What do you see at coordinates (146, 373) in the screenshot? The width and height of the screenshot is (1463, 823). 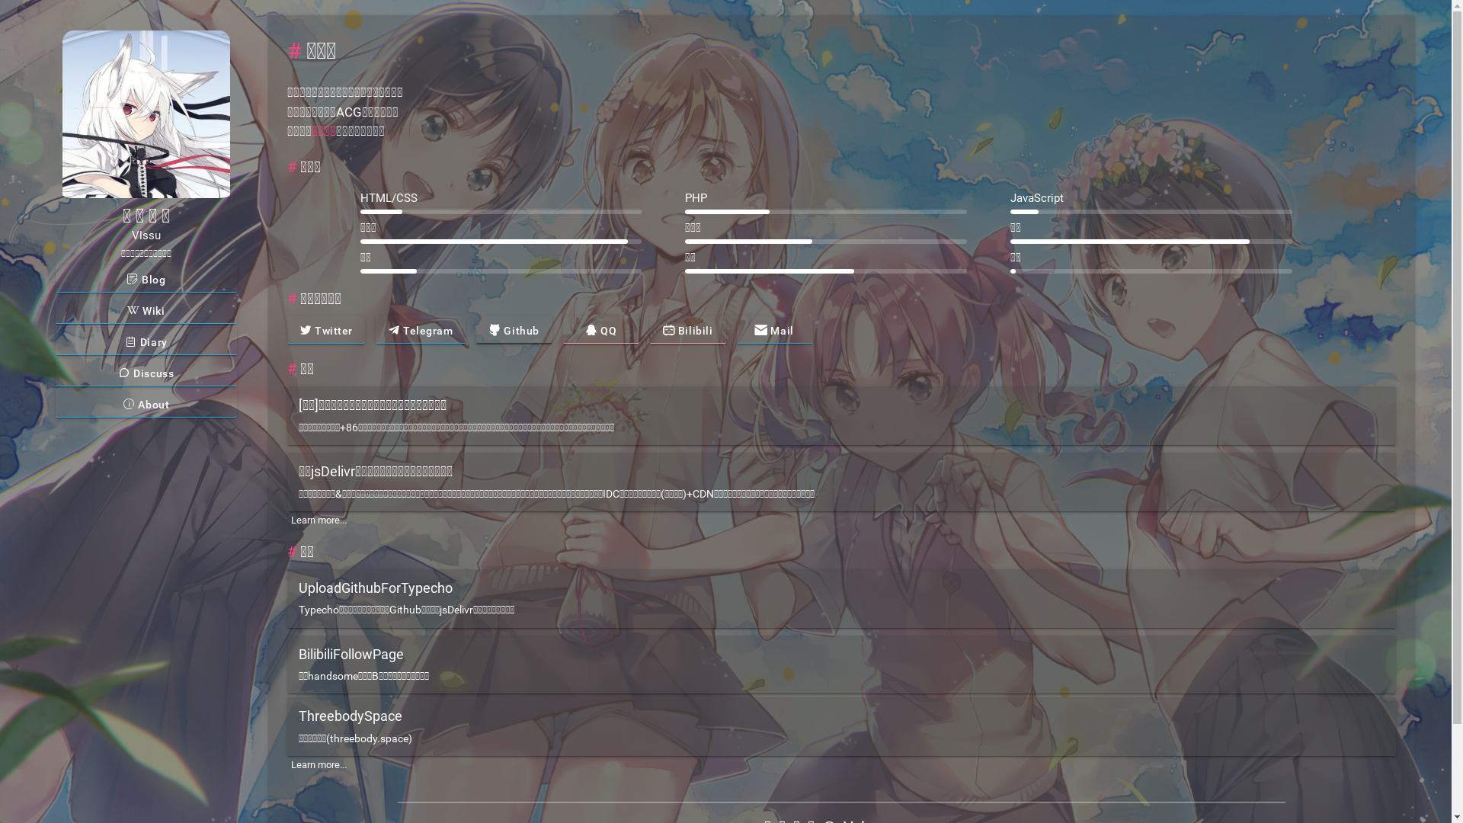 I see `Discuss` at bounding box center [146, 373].